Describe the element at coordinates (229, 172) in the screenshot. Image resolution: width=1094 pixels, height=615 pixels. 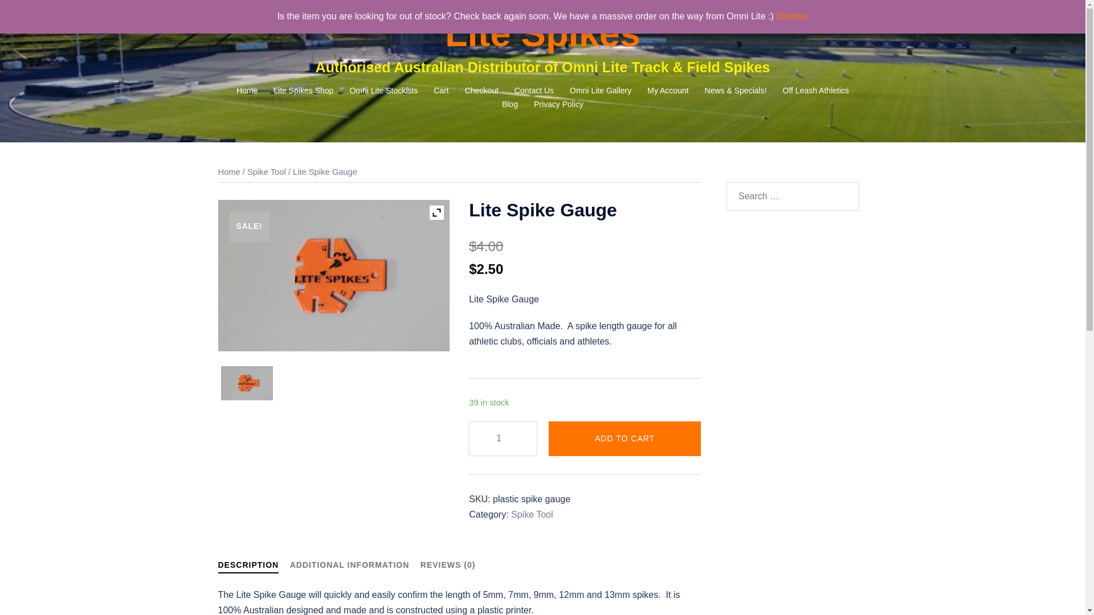
I see `Home` at that location.